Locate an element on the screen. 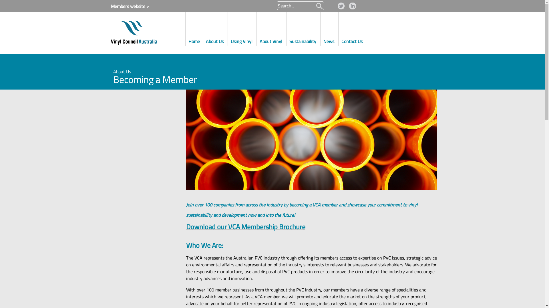 The height and width of the screenshot is (308, 549). Sustainability is located at coordinates (303, 28).